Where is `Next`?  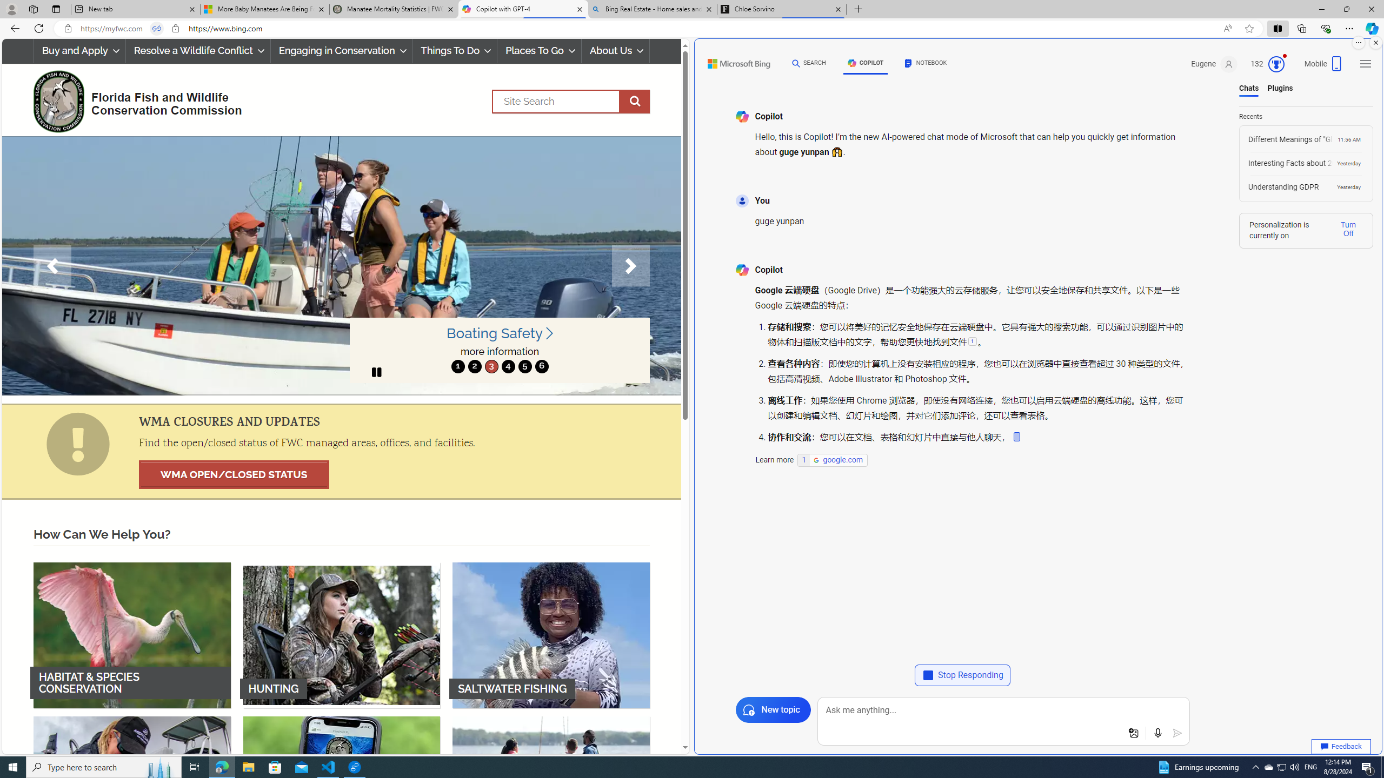 Next is located at coordinates (631, 266).